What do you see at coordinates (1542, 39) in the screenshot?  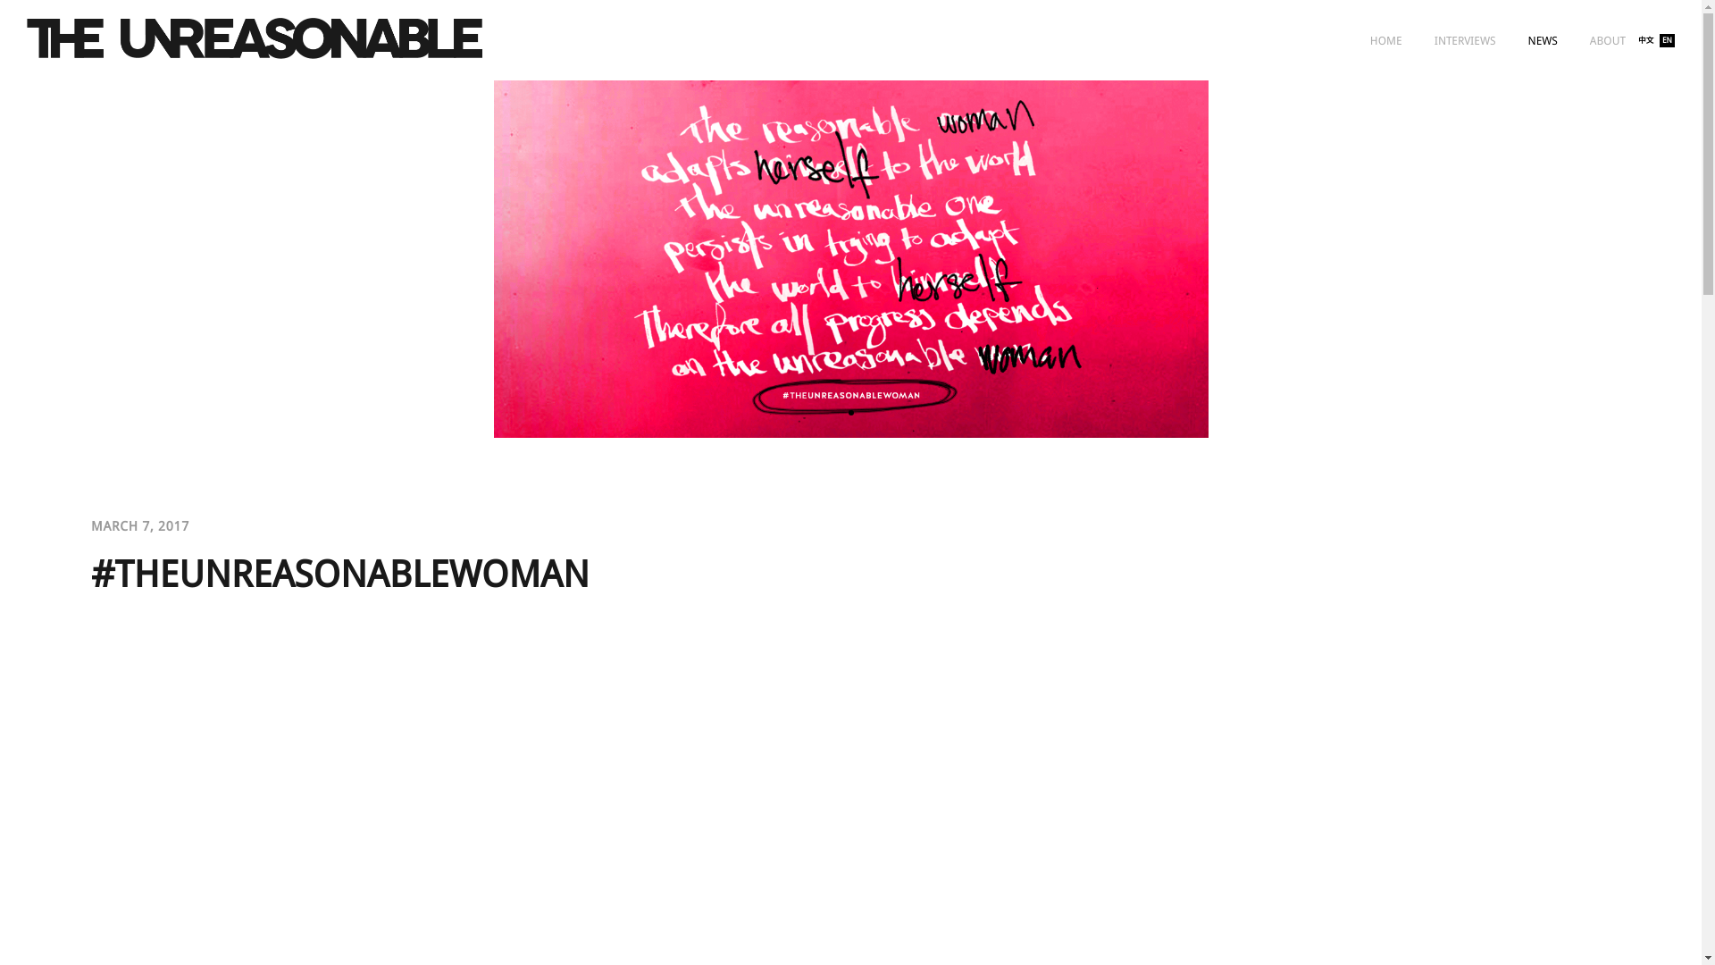 I see `NEWS` at bounding box center [1542, 39].